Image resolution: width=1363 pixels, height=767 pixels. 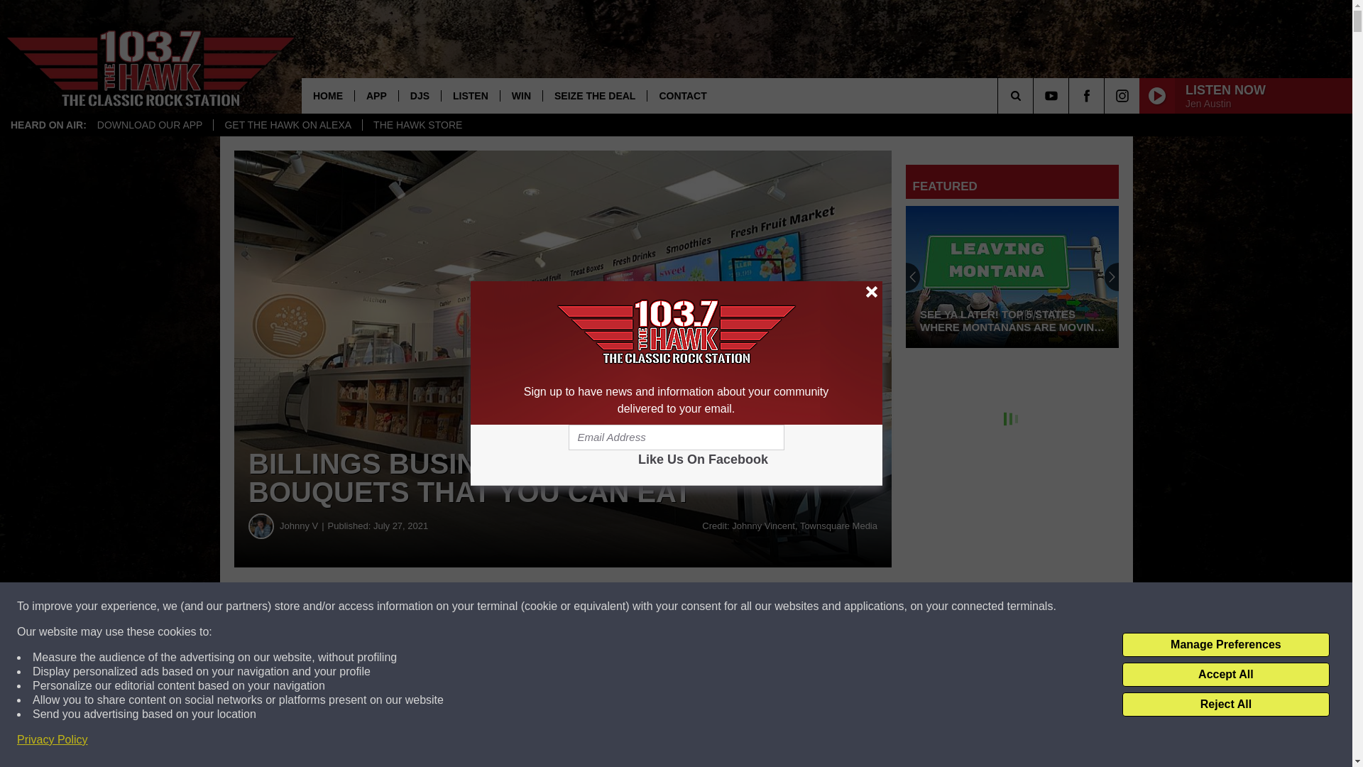 What do you see at coordinates (287, 125) in the screenshot?
I see `GET THE HAWK ON ALEXA` at bounding box center [287, 125].